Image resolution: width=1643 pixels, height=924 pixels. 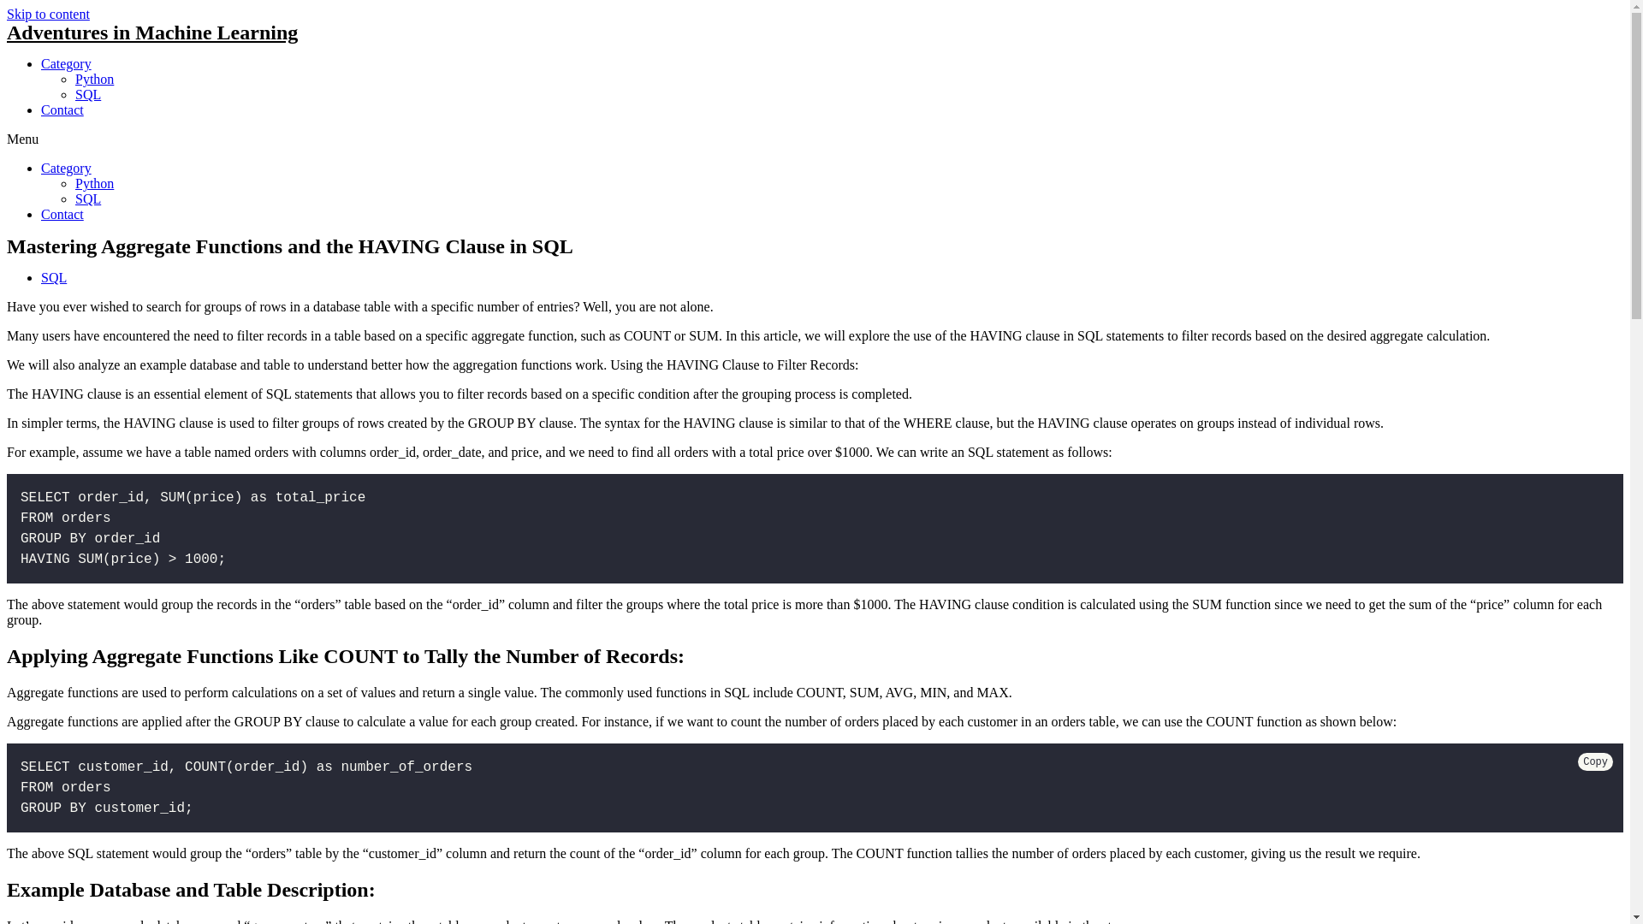 What do you see at coordinates (48, 14) in the screenshot?
I see `Skip to content` at bounding box center [48, 14].